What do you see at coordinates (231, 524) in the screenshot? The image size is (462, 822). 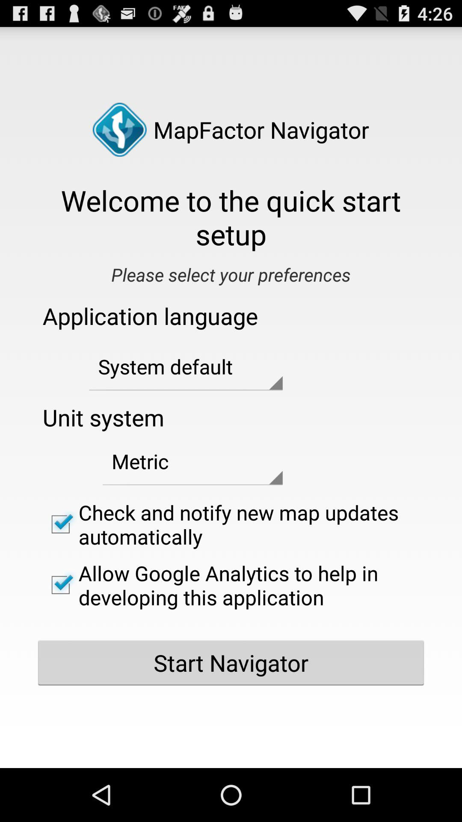 I see `scroll to check and notify icon` at bounding box center [231, 524].